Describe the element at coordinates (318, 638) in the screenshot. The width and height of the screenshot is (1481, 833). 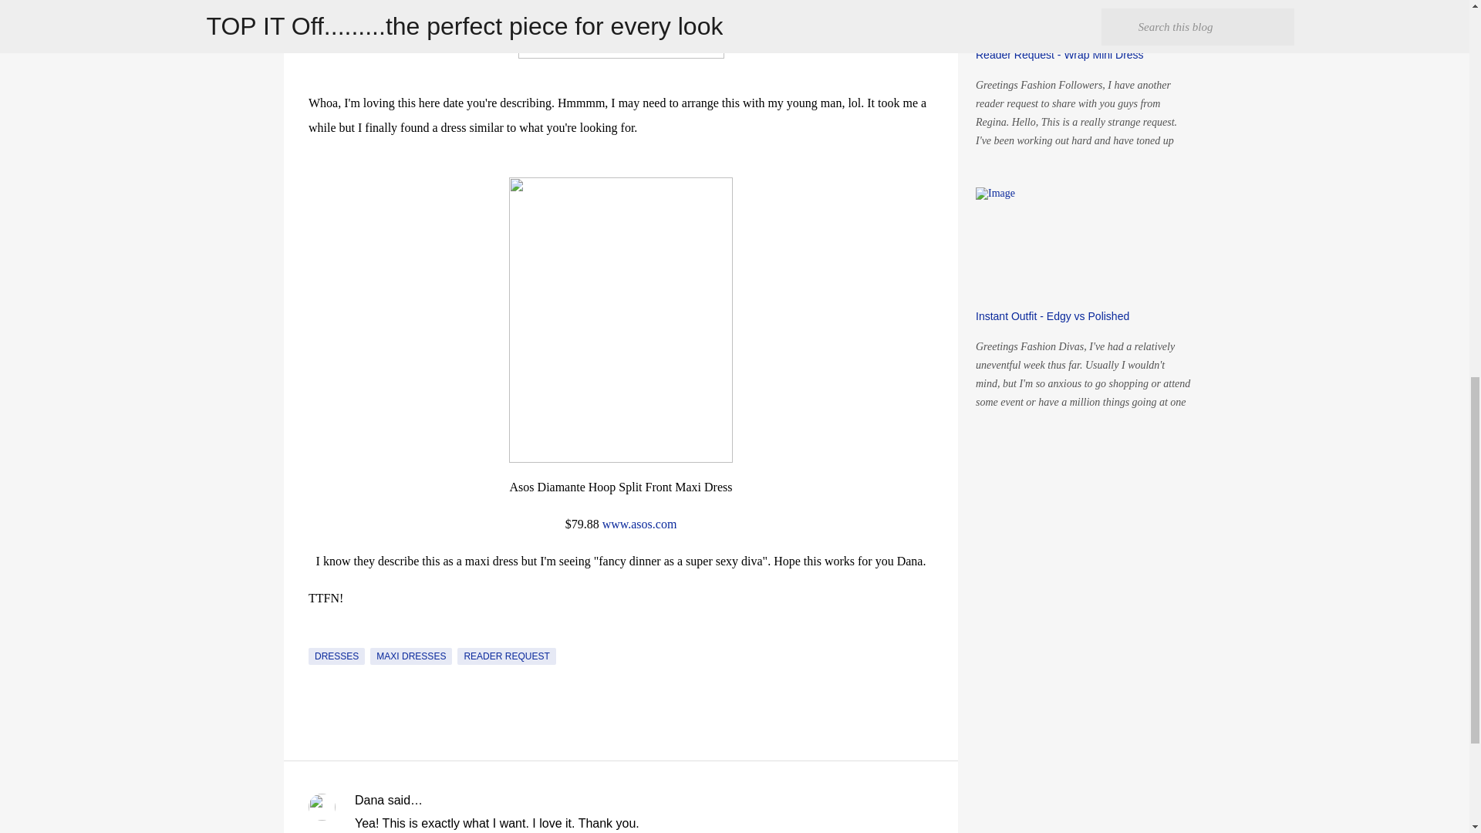
I see `Email Post` at that location.